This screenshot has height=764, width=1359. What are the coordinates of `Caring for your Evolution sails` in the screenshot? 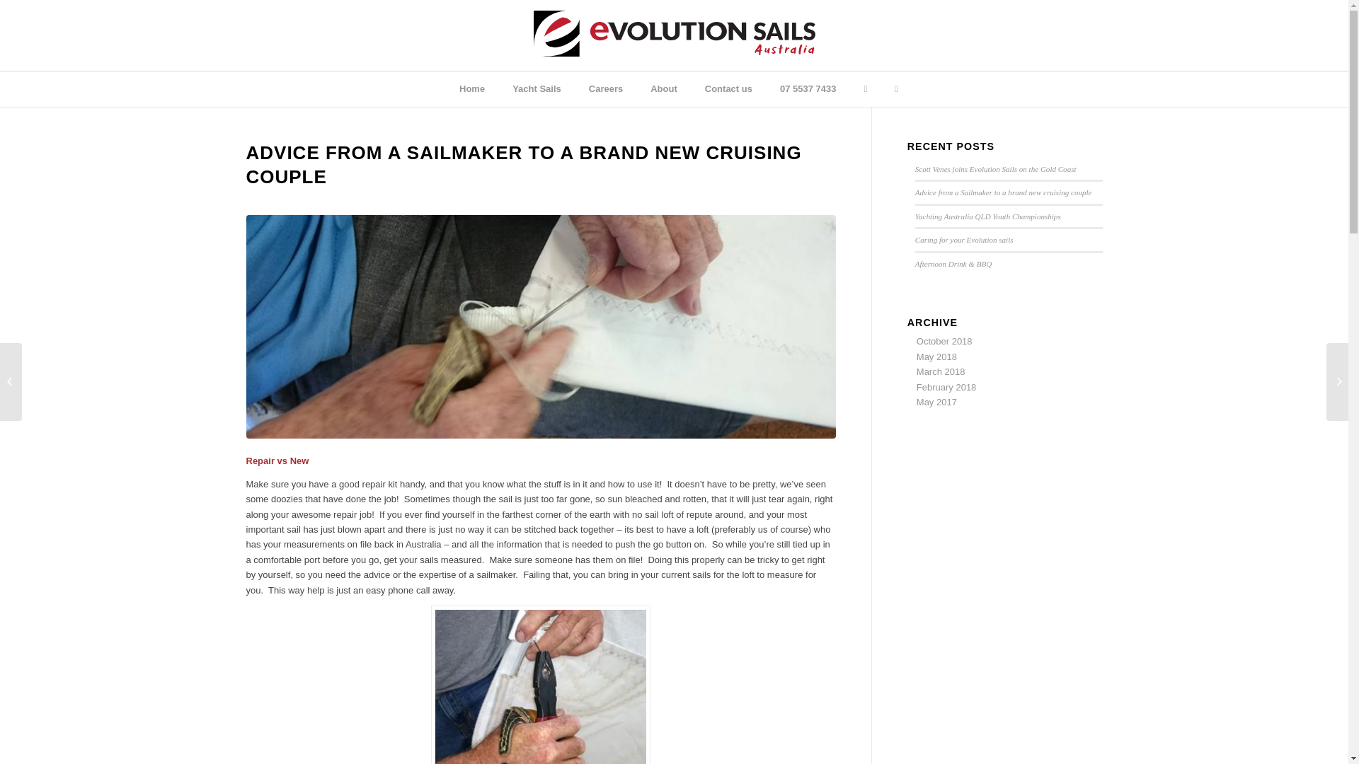 It's located at (964, 240).